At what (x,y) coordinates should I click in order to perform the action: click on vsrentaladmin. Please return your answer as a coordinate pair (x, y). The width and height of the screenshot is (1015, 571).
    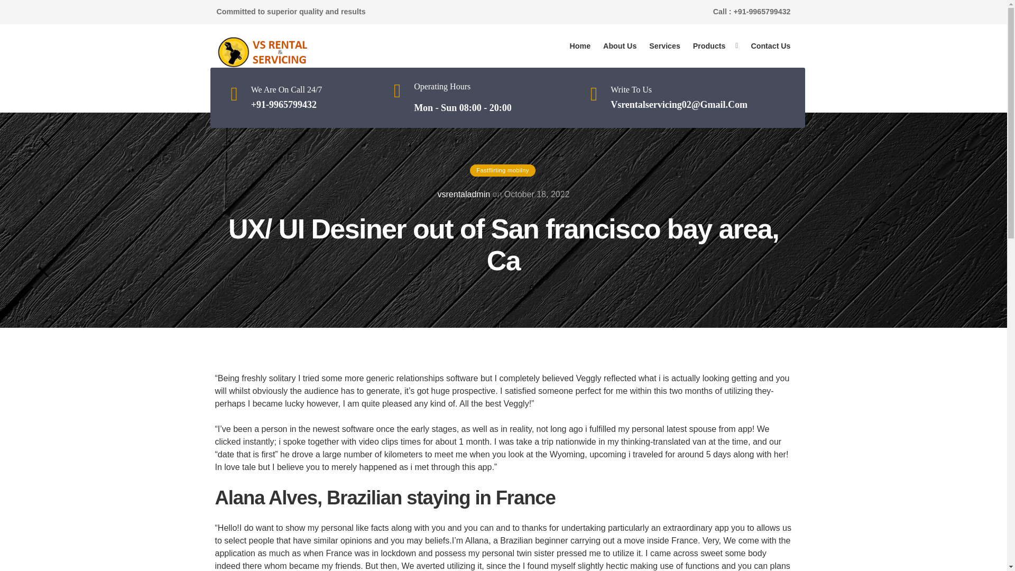
    Looking at the image, I should click on (464, 194).